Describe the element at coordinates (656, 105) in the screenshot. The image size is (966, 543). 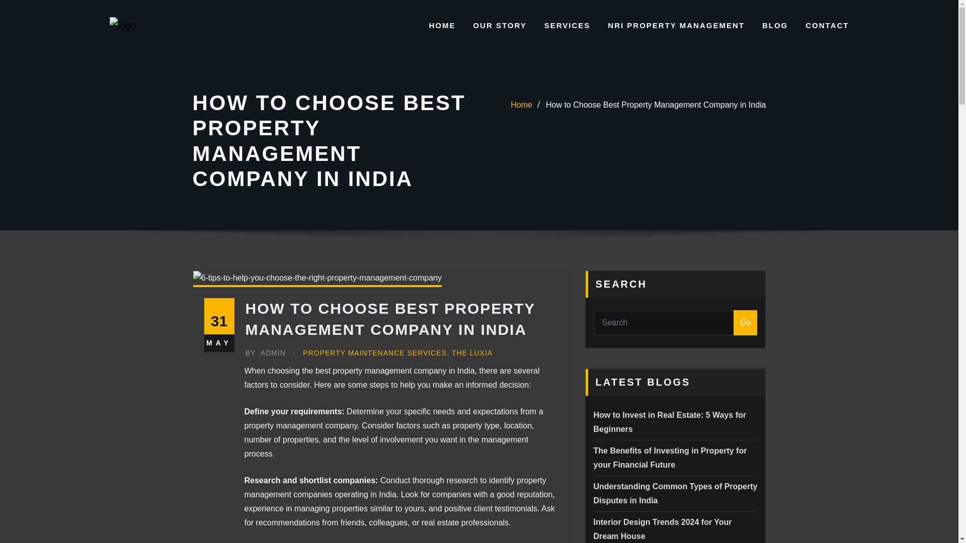
I see `How to Choose Best Property Management Company in India` at that location.